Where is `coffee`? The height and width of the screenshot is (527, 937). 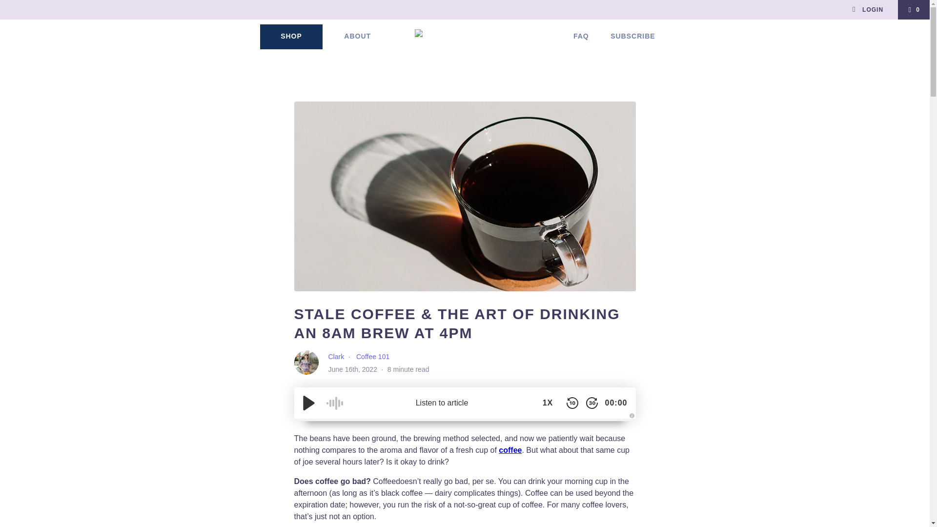
coffee is located at coordinates (510, 450).